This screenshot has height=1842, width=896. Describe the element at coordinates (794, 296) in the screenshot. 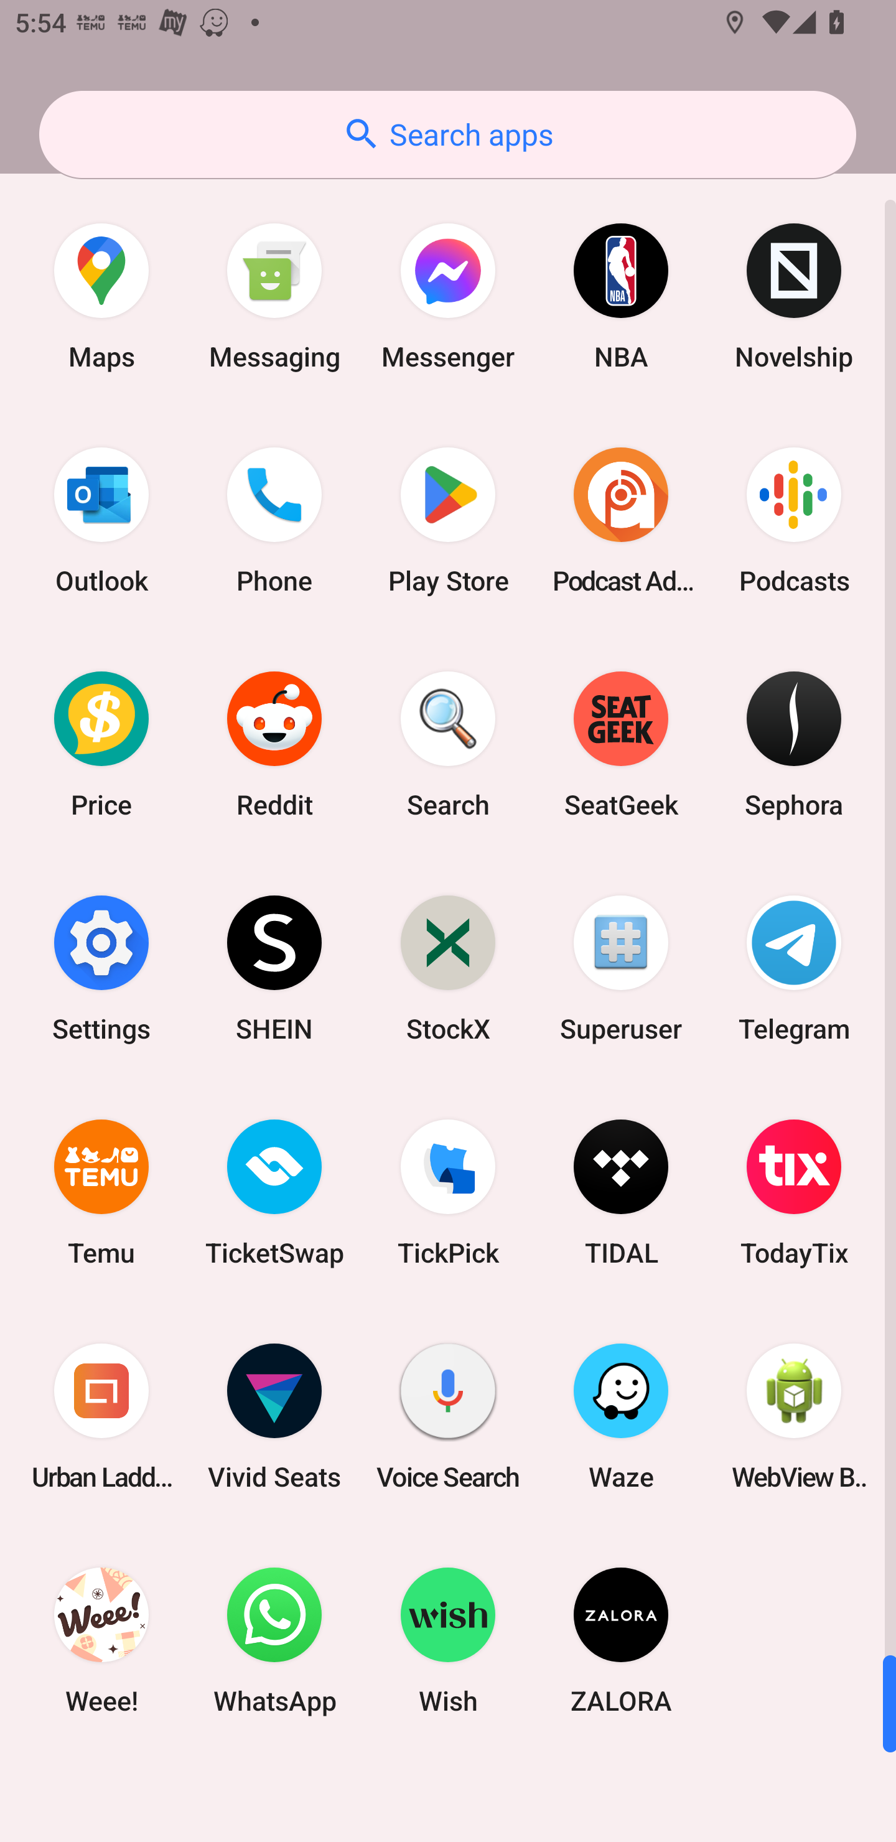

I see `Novelship` at that location.